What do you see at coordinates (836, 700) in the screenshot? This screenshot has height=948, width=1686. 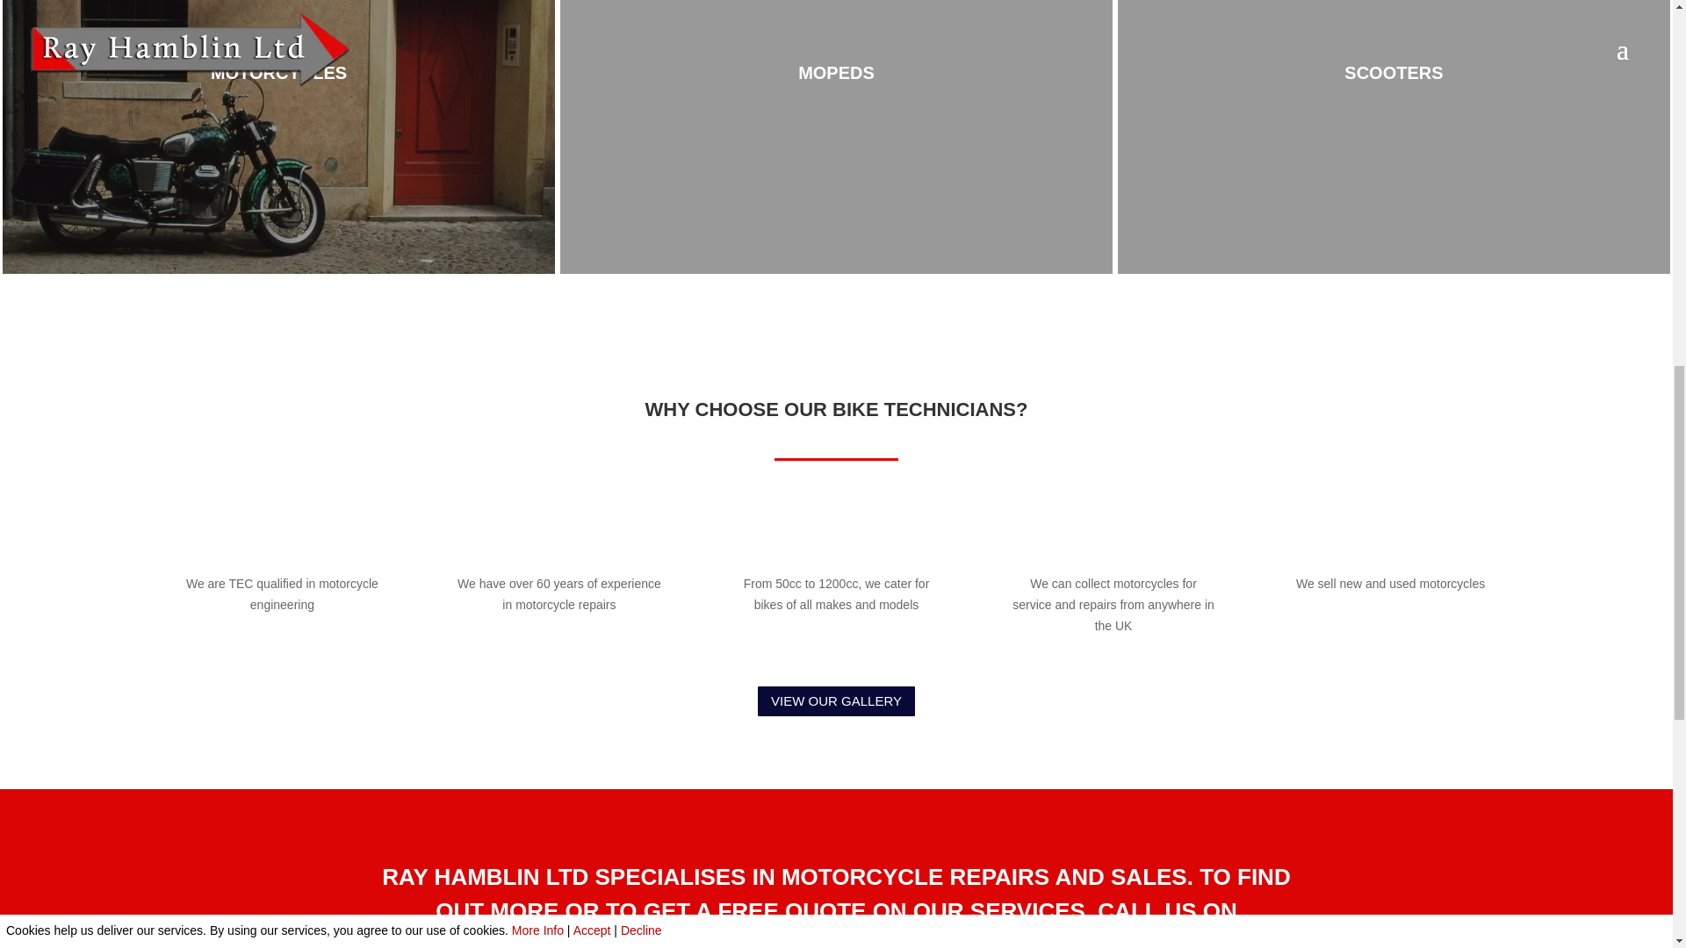 I see `VIEW OUR GALLERY` at bounding box center [836, 700].